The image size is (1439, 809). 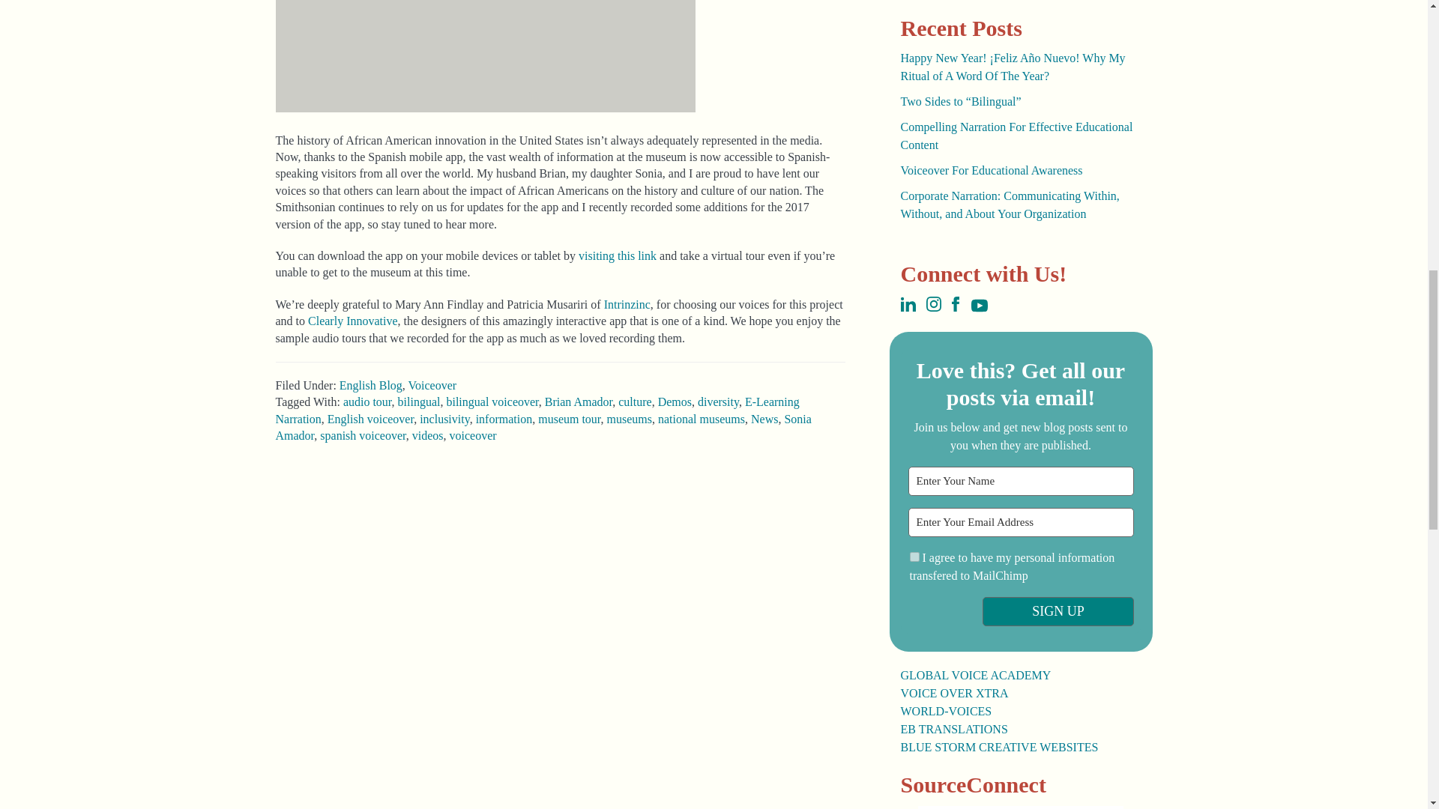 I want to click on instagram, so click(x=934, y=307).